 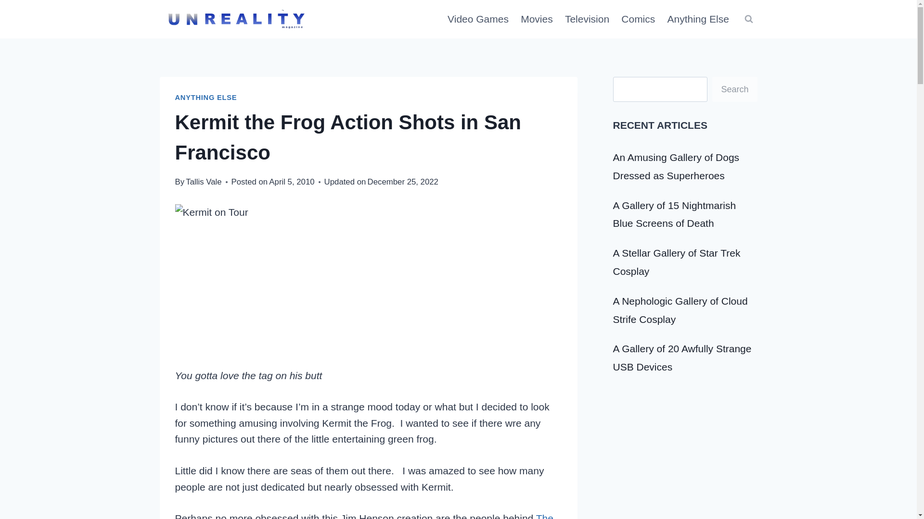 I want to click on The Kermit Tour, so click(x=364, y=516).